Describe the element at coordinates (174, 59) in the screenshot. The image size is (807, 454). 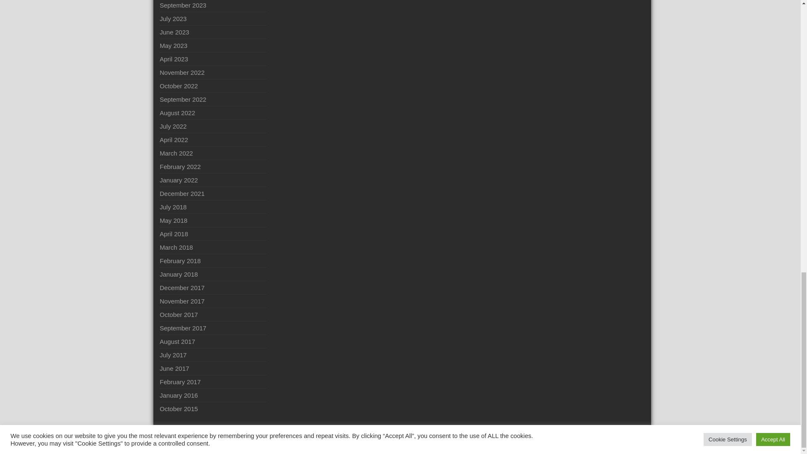
I see `April 2023` at that location.